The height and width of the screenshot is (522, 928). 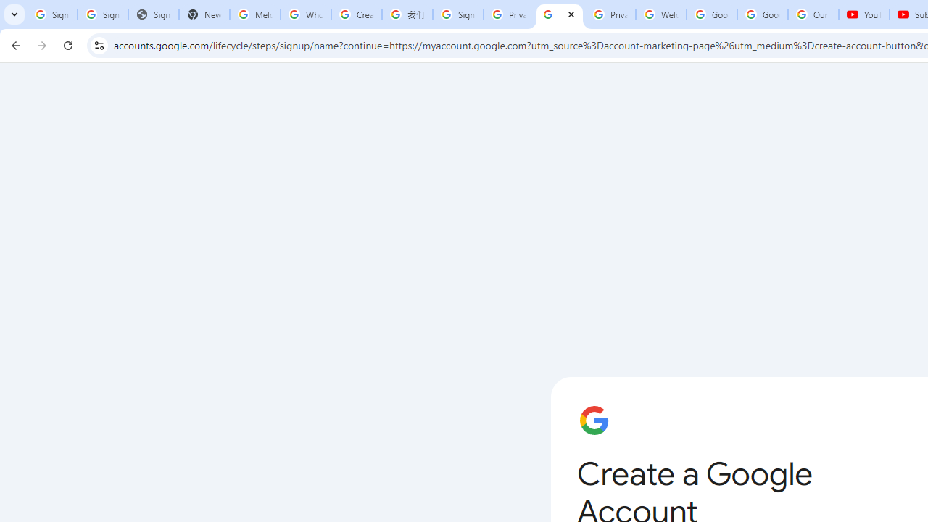 I want to click on Sign in - Google Accounts, so click(x=457, y=14).